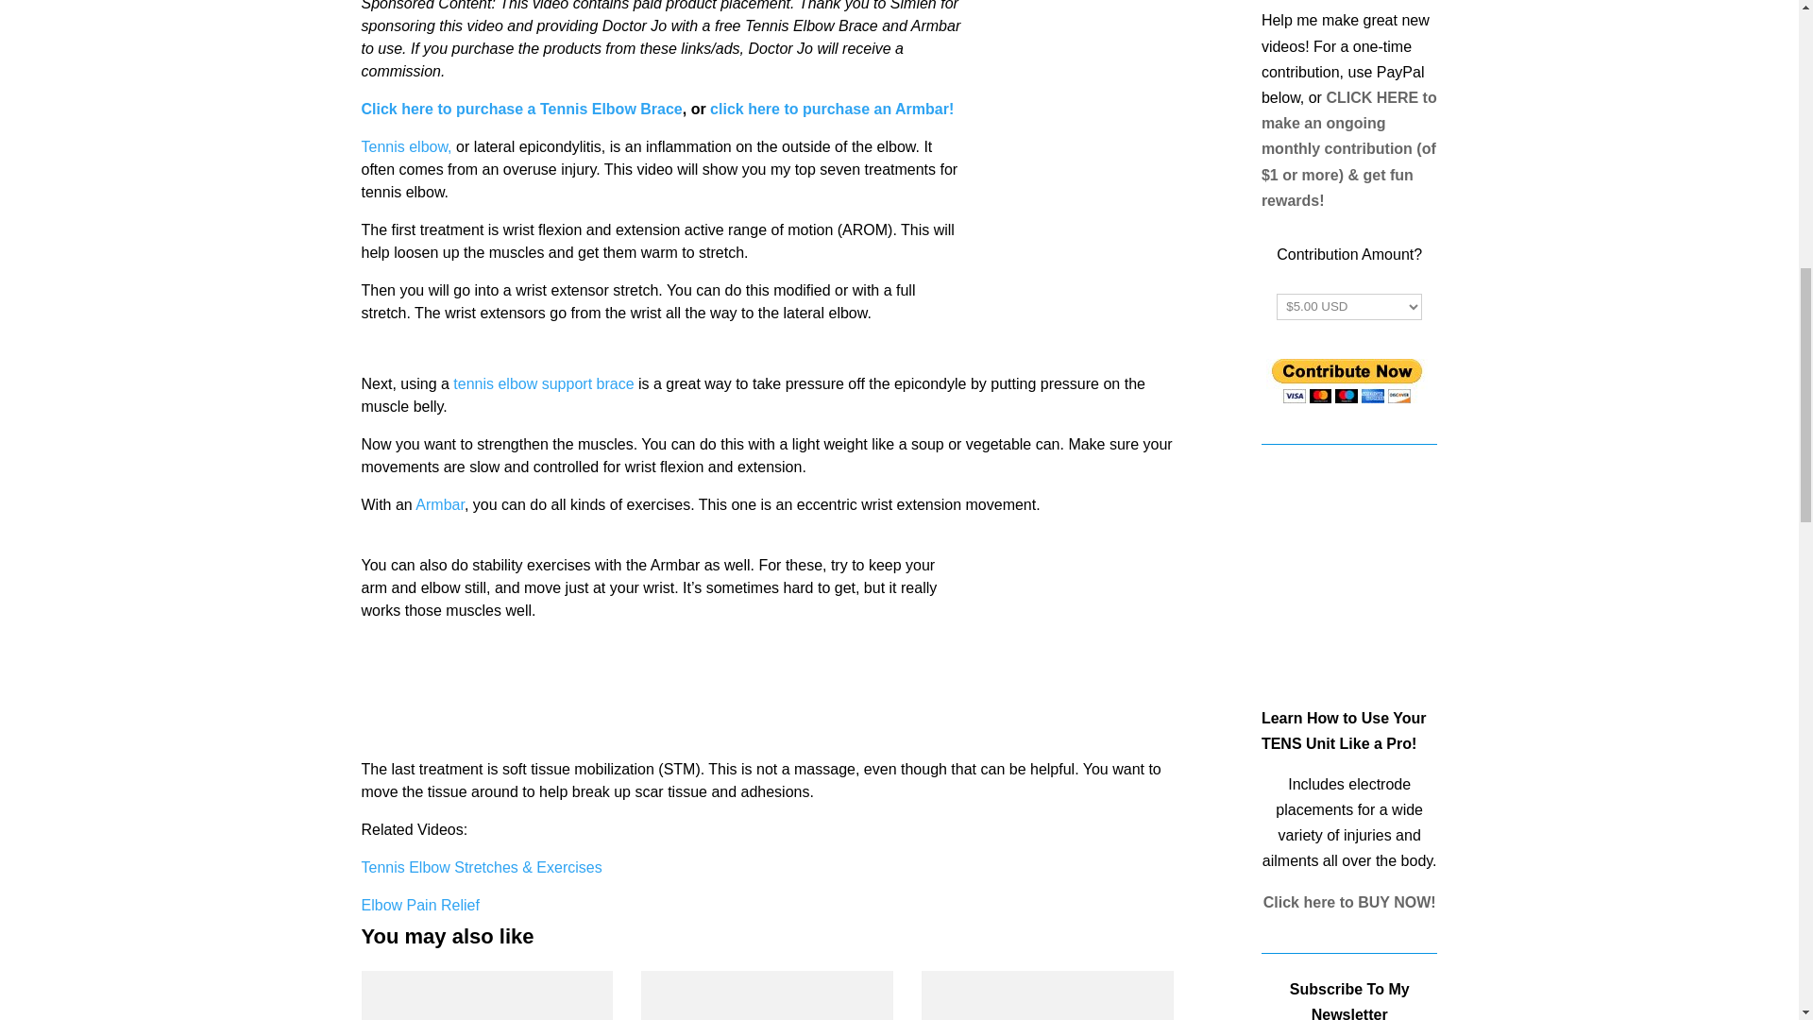 This screenshot has height=1020, width=1813. I want to click on tennis elbow support brace, so click(543, 383).